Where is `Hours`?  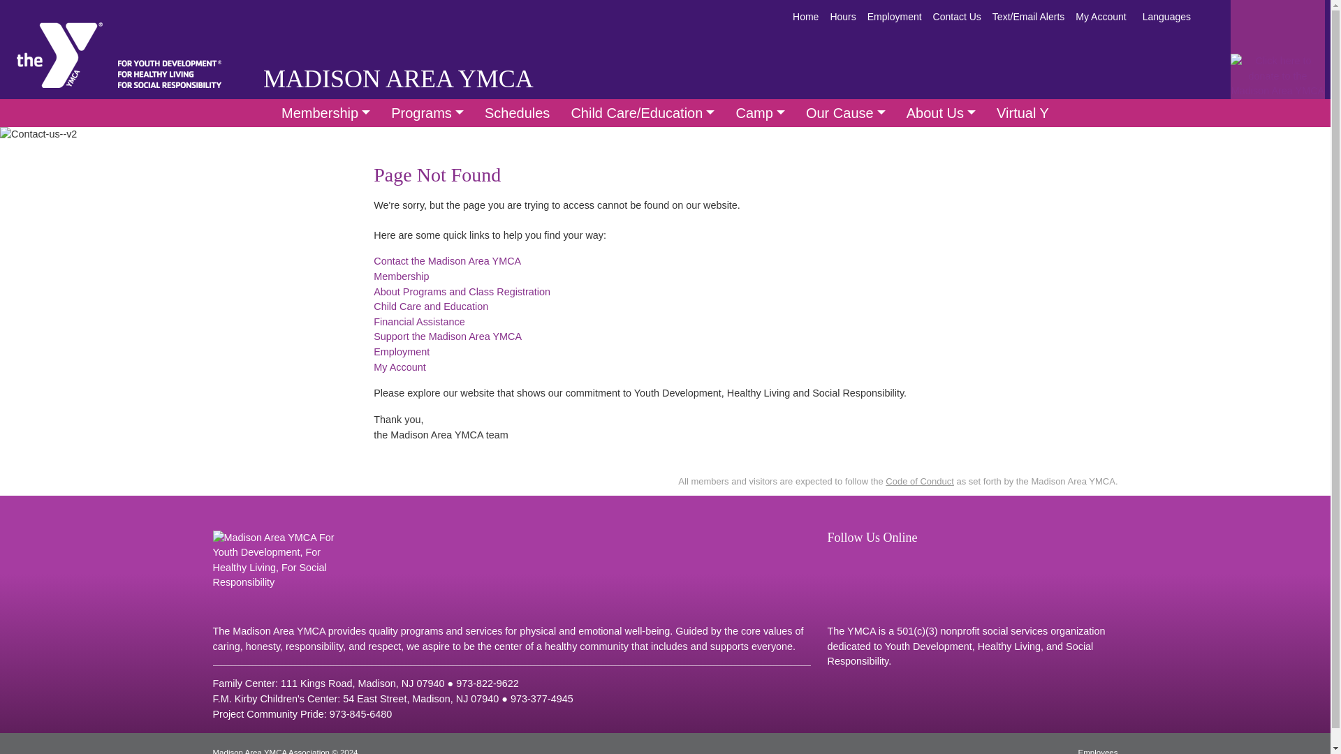
Hours is located at coordinates (842, 15).